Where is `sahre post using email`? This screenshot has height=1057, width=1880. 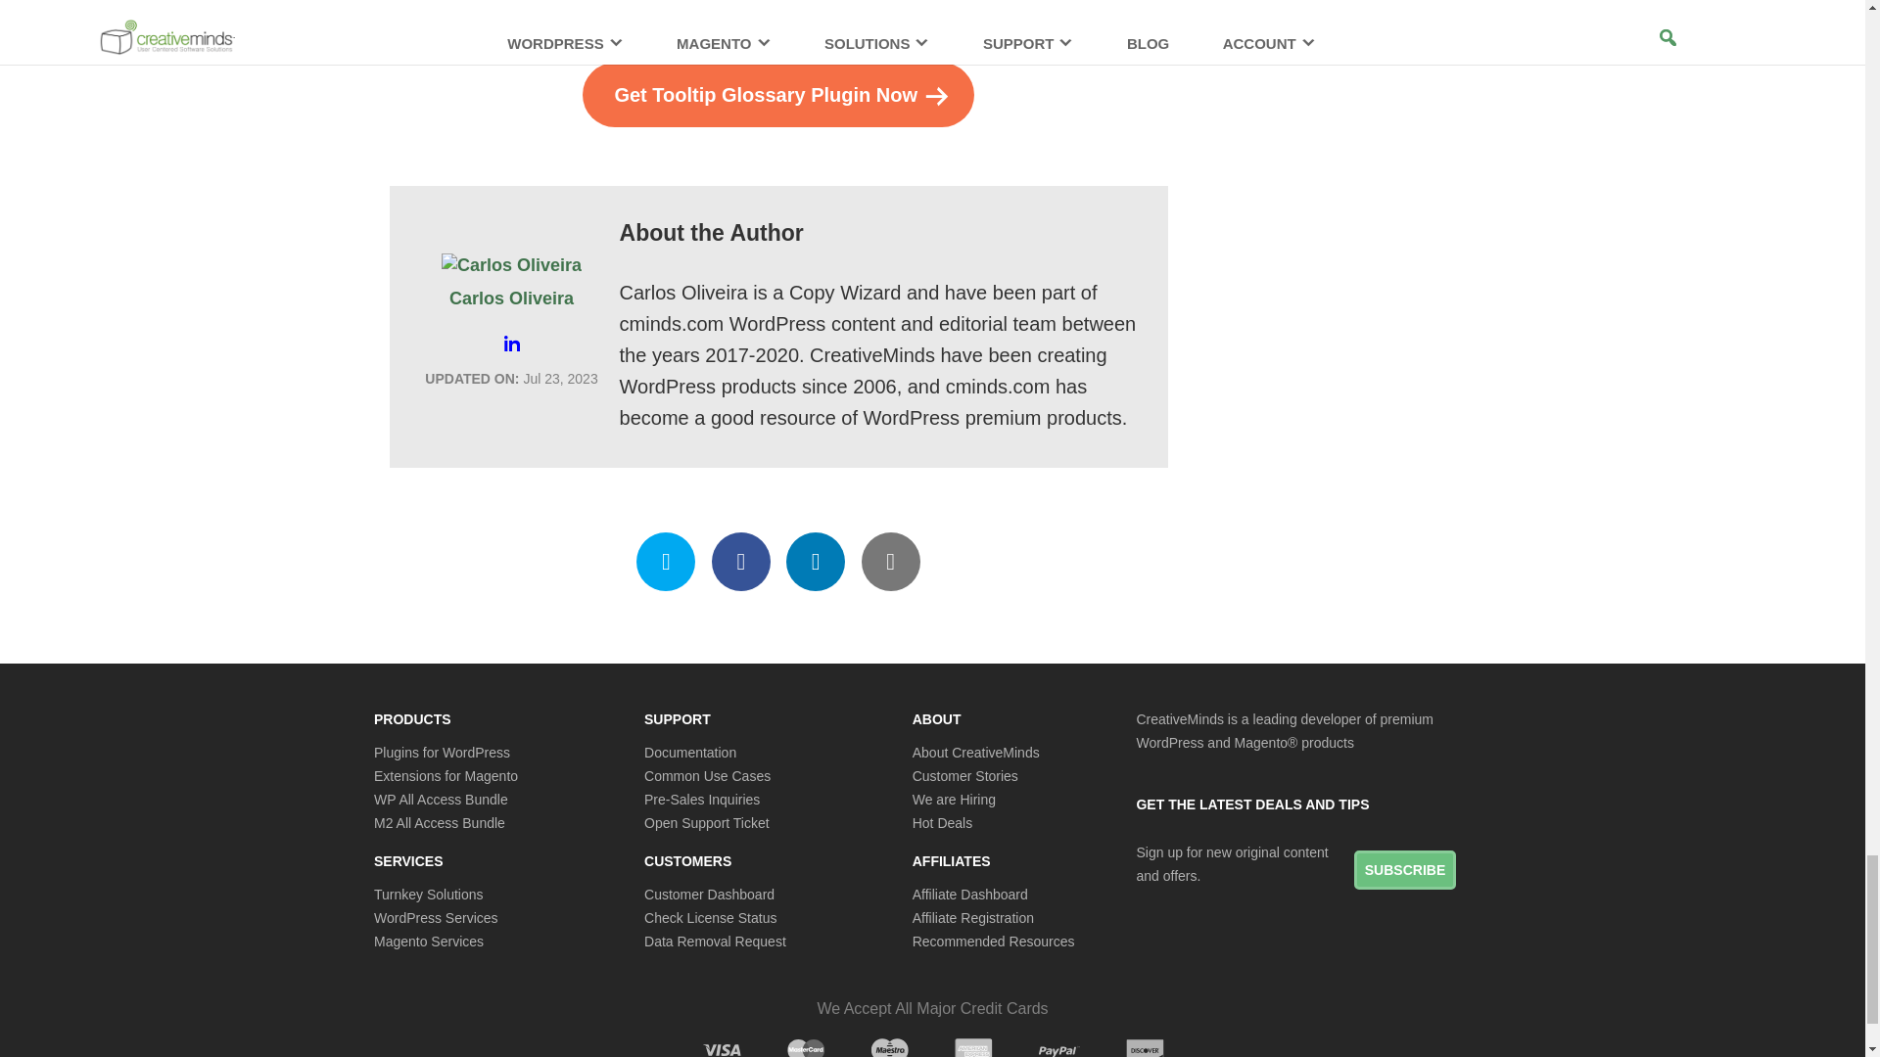 sahre post using email is located at coordinates (891, 562).